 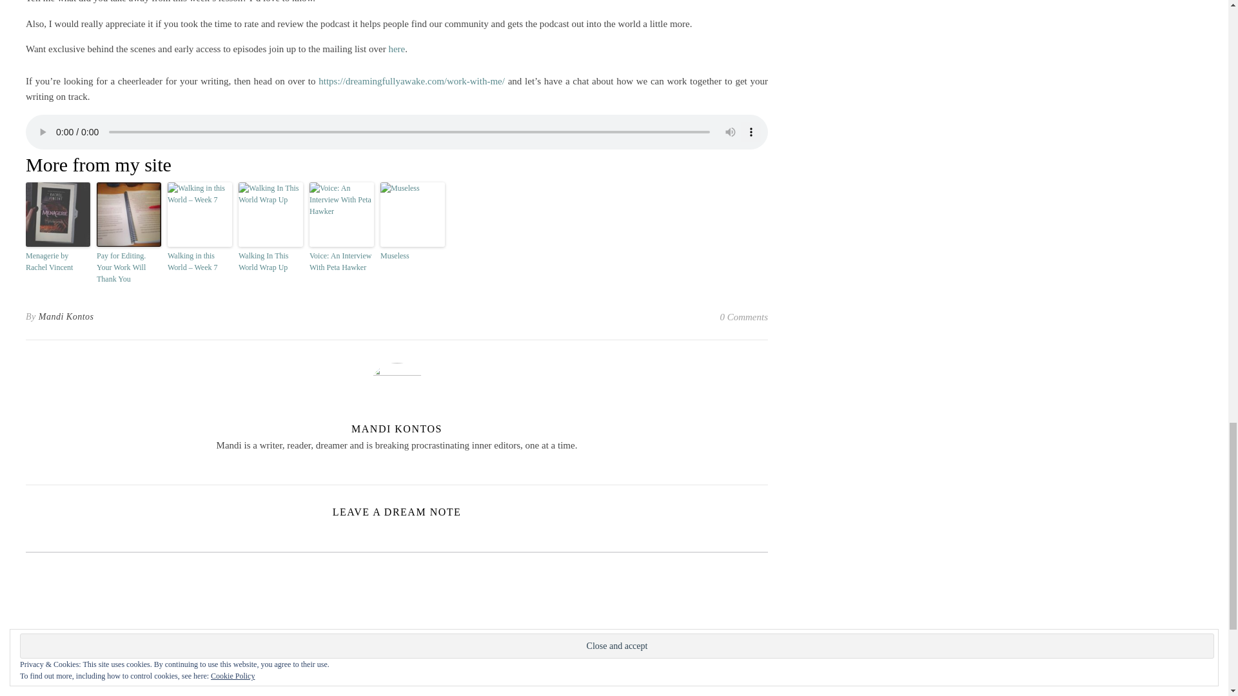 I want to click on Menagerie by Rachel Vincent, so click(x=58, y=262).